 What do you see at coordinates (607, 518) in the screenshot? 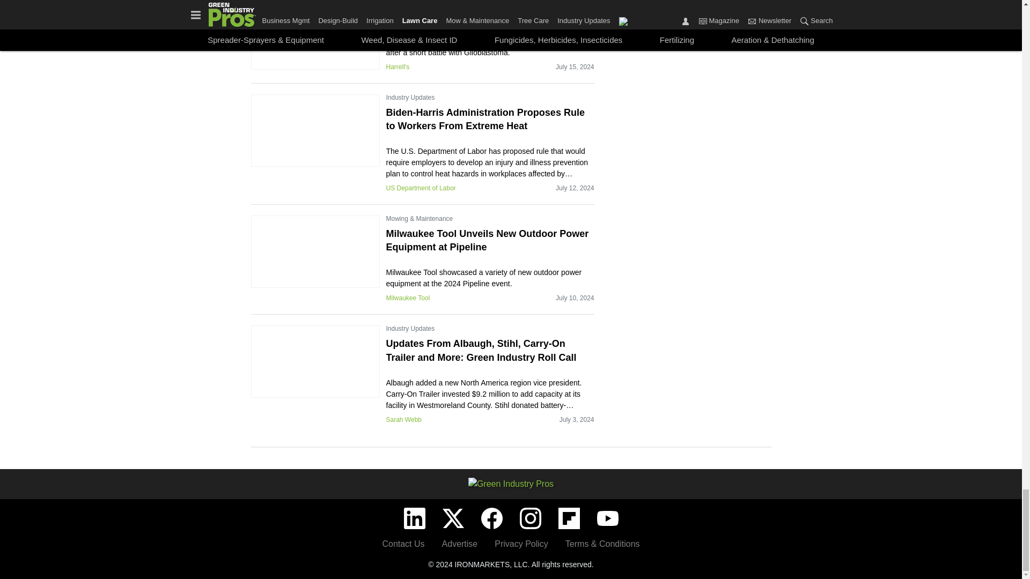
I see `YouTube icon` at bounding box center [607, 518].